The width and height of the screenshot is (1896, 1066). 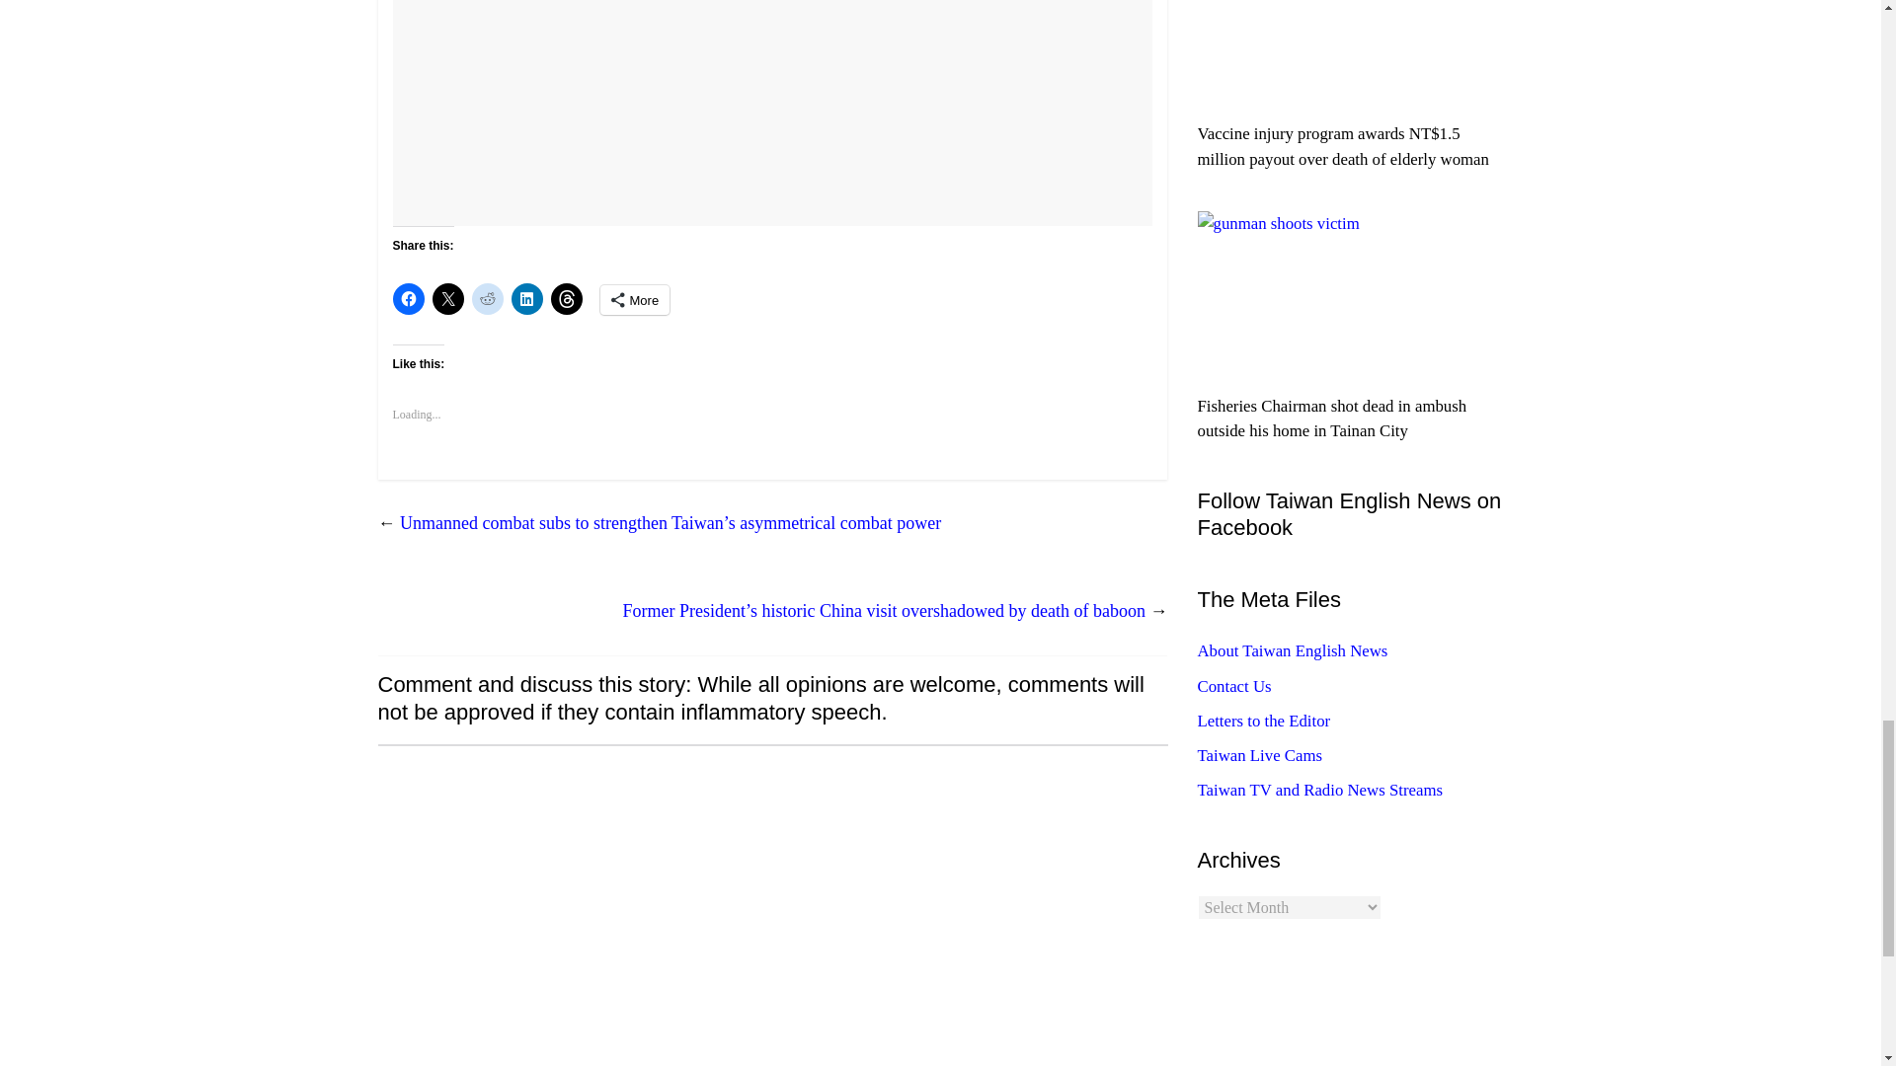 I want to click on Click to share on Facebook, so click(x=409, y=298).